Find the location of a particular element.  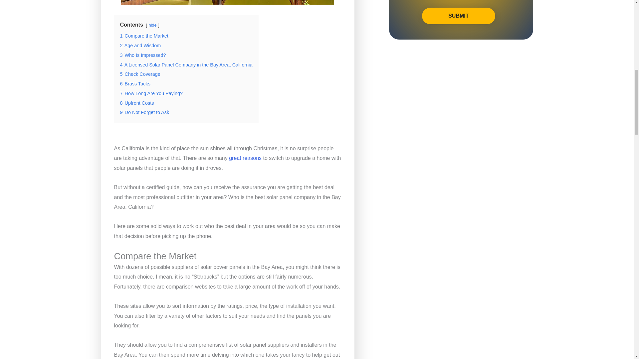

9 Do Not Forget to Ask is located at coordinates (144, 112).